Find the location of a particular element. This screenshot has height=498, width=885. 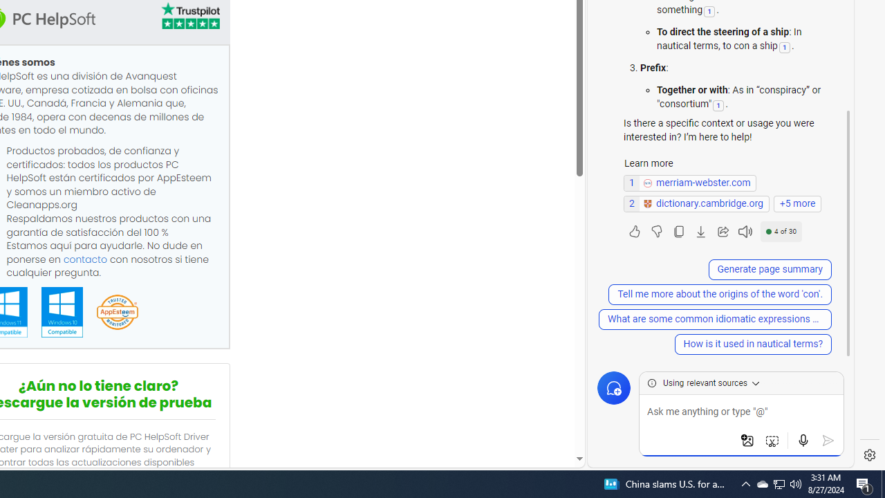

TrustPilot is located at coordinates (189, 18).